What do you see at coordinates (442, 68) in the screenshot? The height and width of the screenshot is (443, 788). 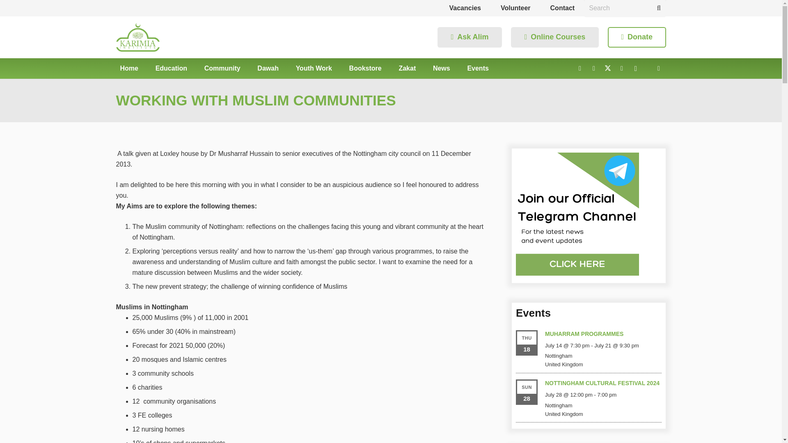 I see `News` at bounding box center [442, 68].